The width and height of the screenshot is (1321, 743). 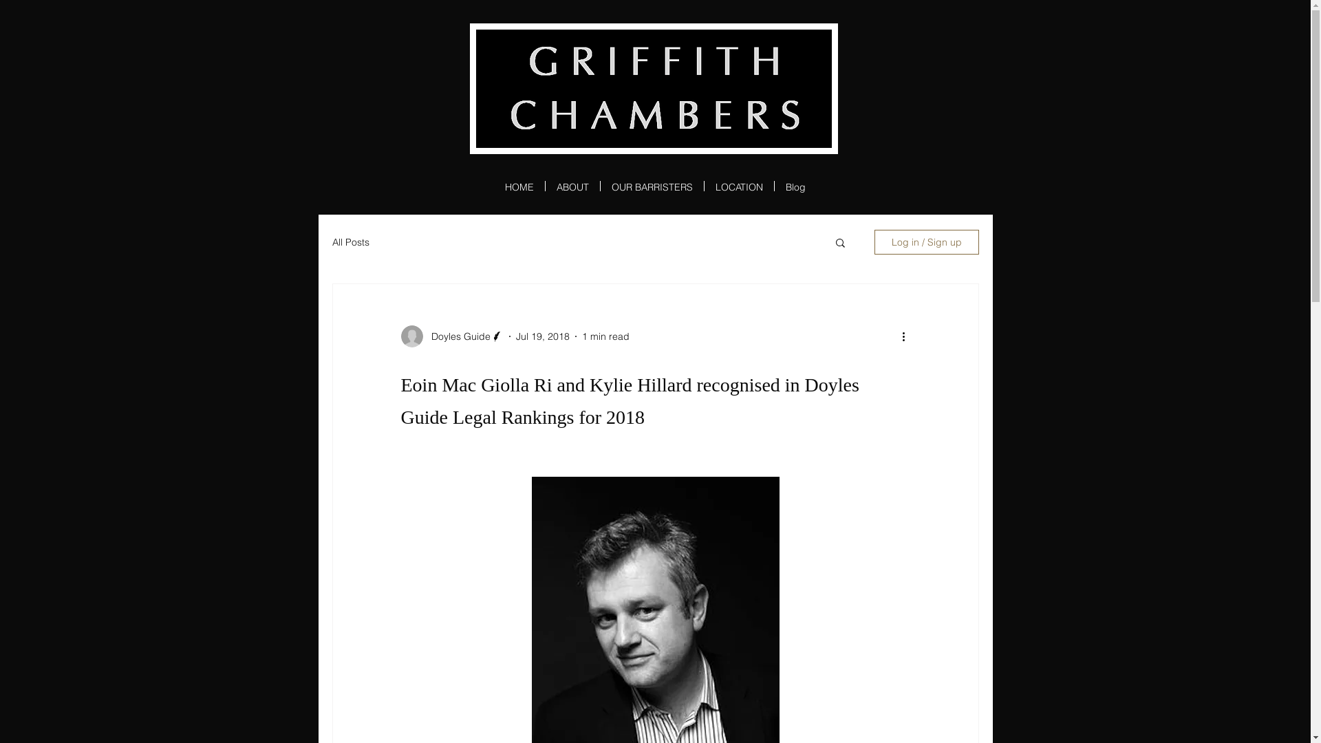 What do you see at coordinates (519, 186) in the screenshot?
I see `HOME` at bounding box center [519, 186].